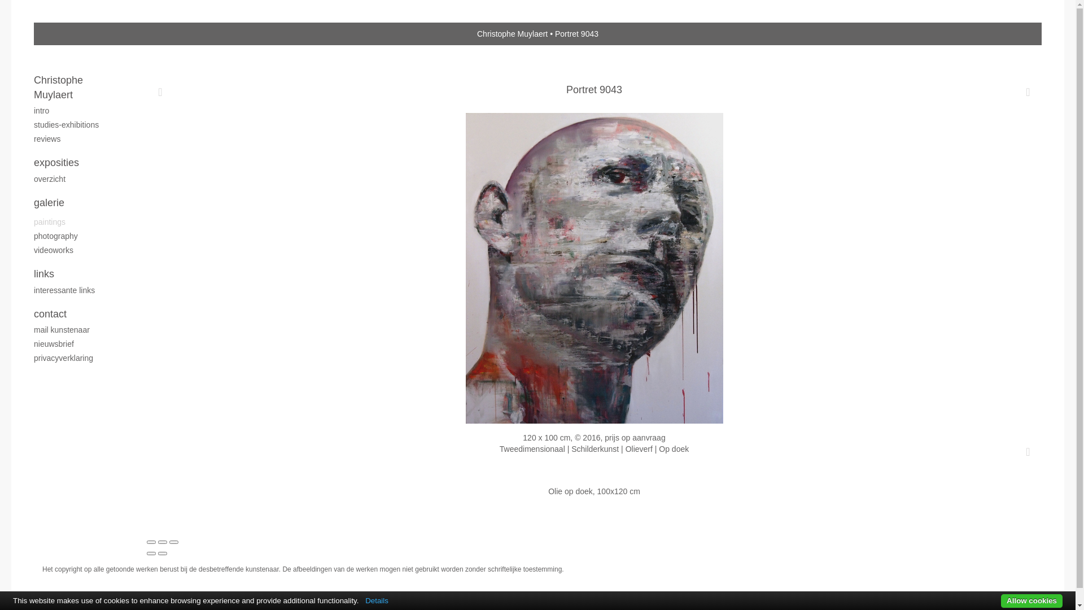  I want to click on Next (arrow right), so click(163, 554).